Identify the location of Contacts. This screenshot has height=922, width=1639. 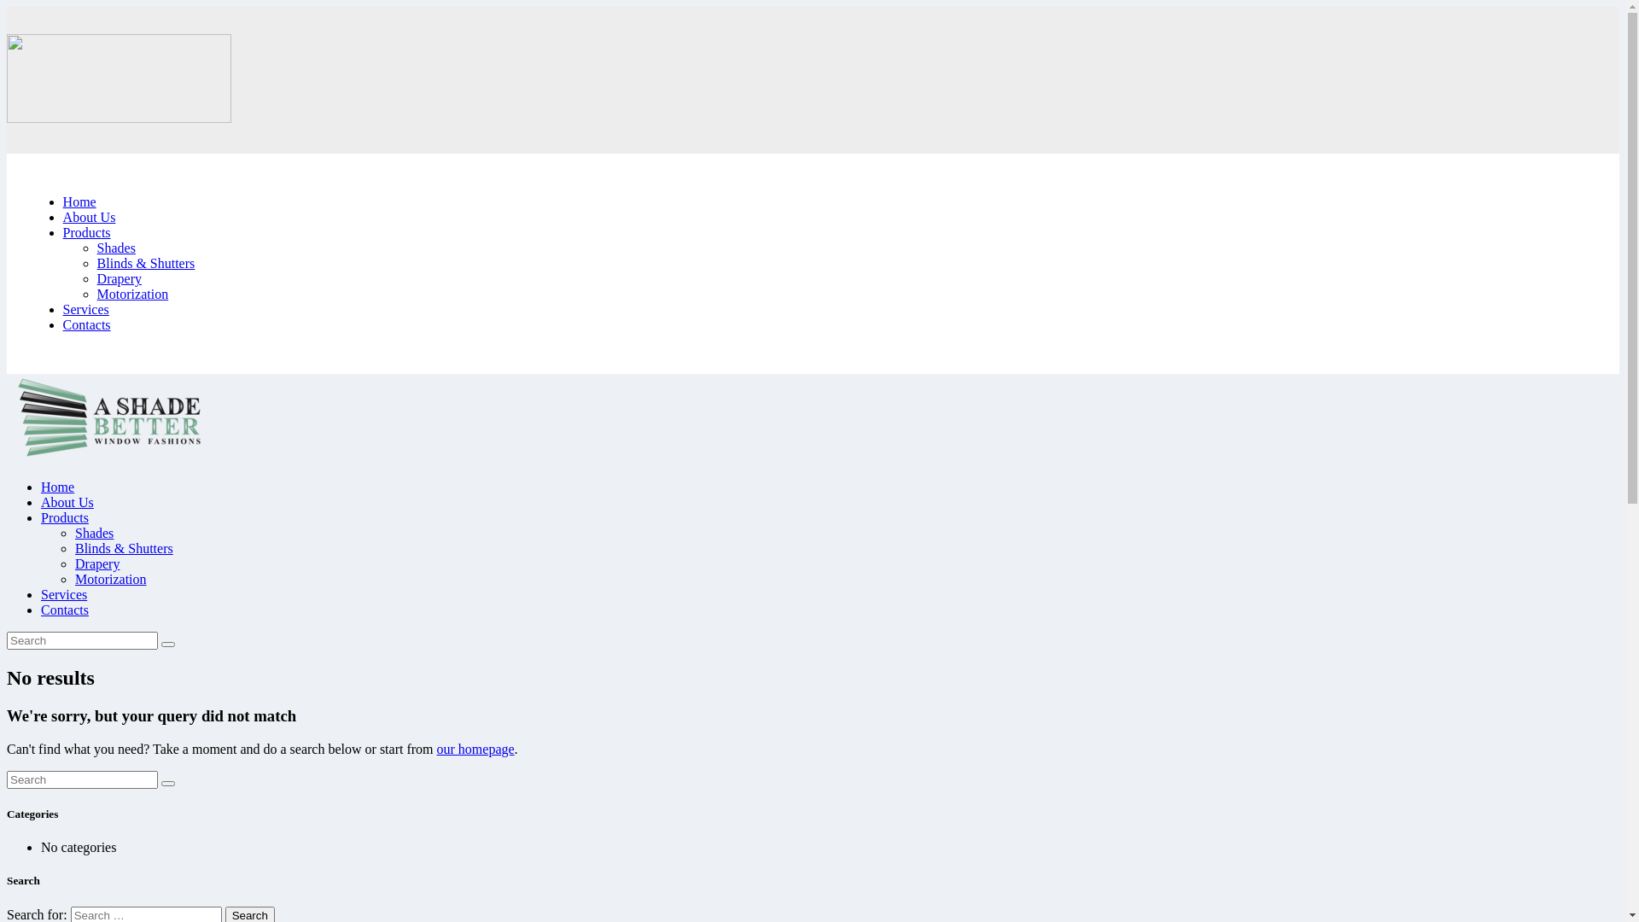
(65, 610).